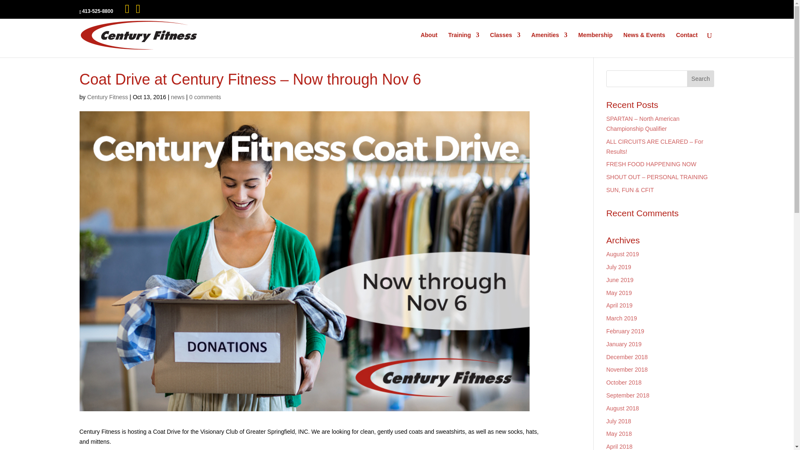  I want to click on June 2019, so click(620, 280).